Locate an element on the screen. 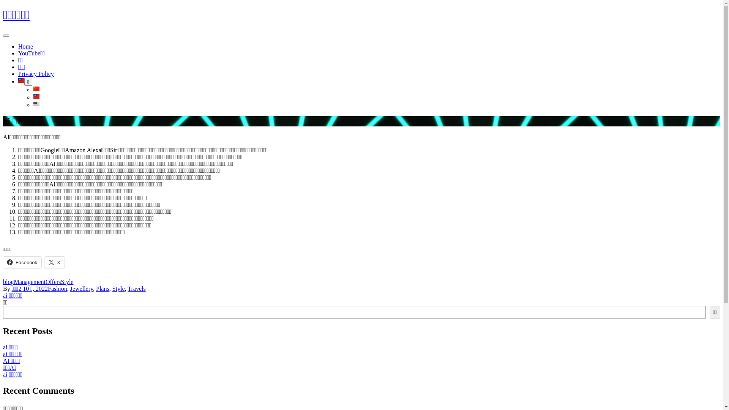  Travels is located at coordinates (137, 289).